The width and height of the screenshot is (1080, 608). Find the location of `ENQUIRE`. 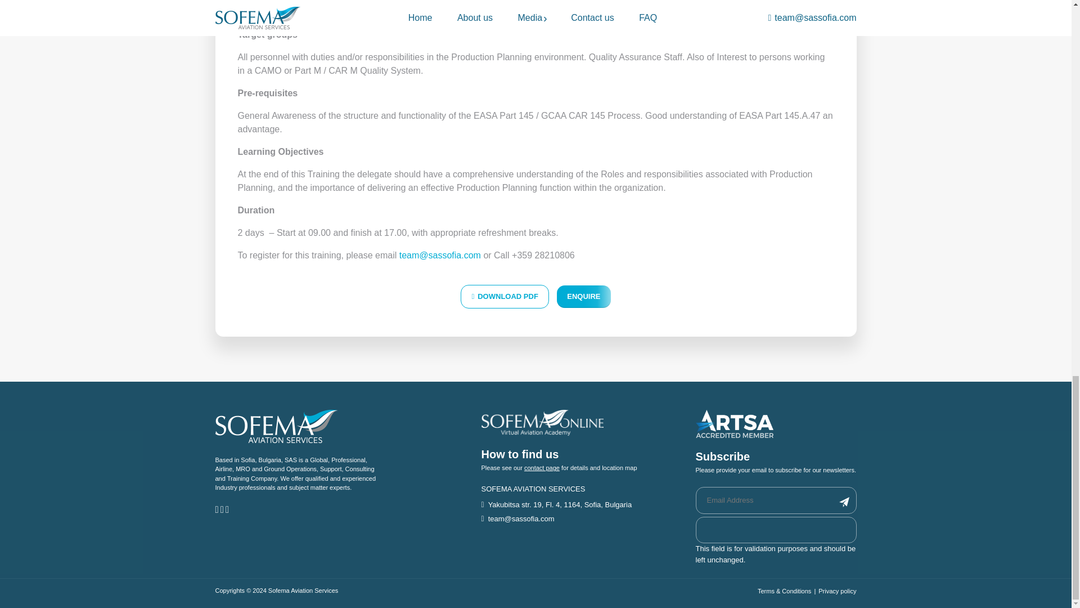

ENQUIRE is located at coordinates (583, 296).